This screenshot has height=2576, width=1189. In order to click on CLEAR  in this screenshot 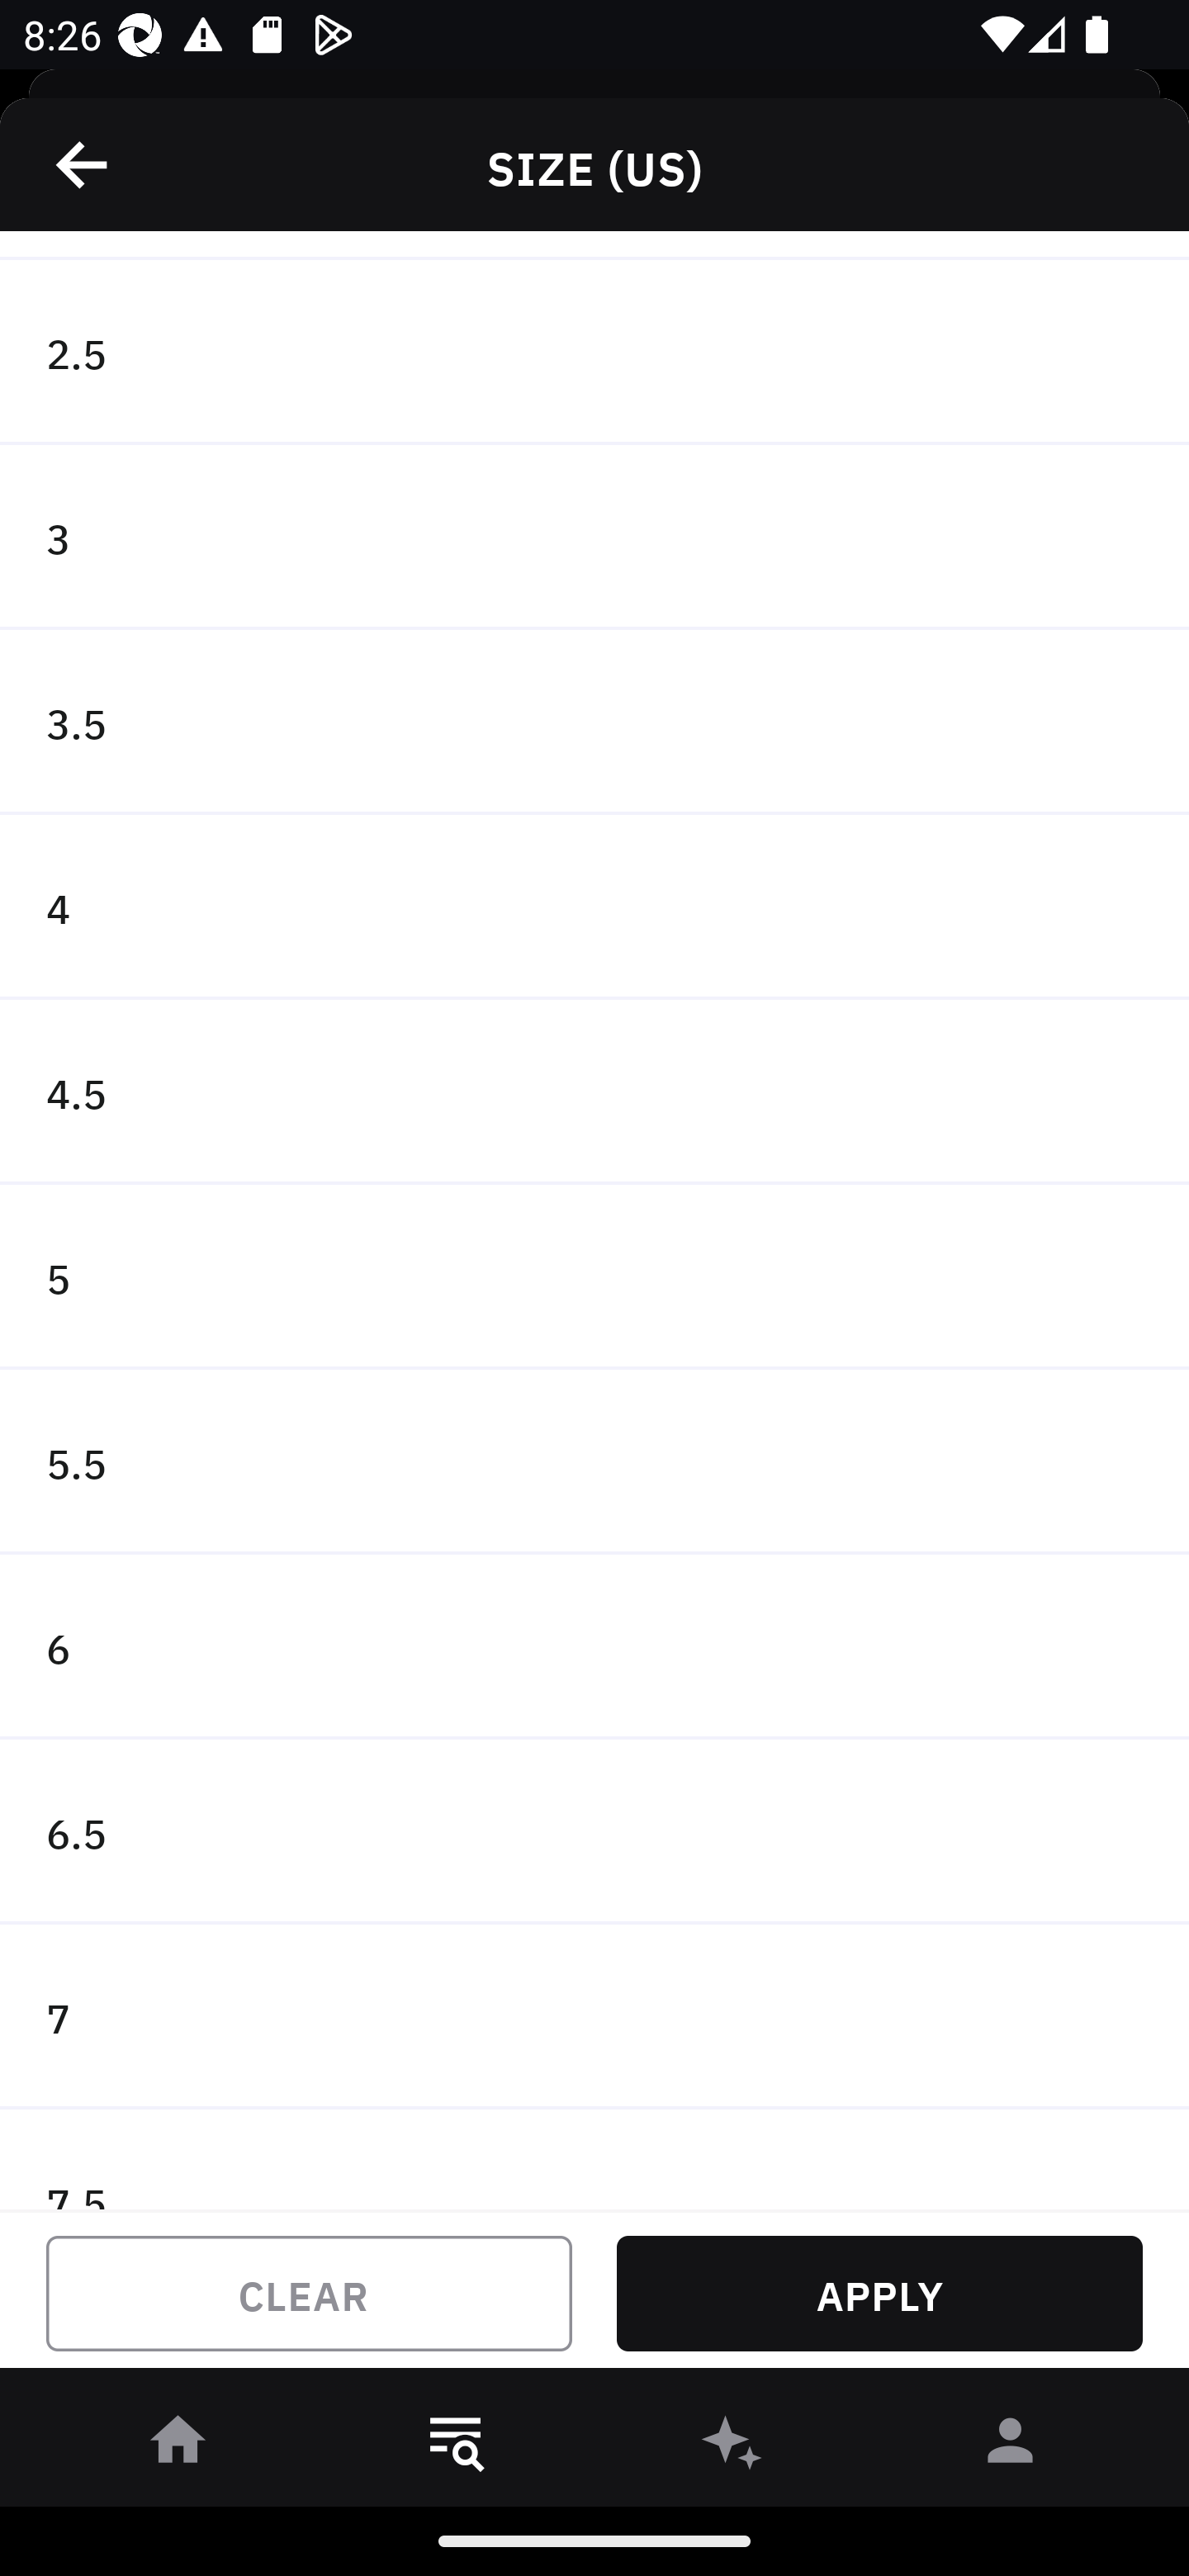, I will do `click(309, 2294)`.